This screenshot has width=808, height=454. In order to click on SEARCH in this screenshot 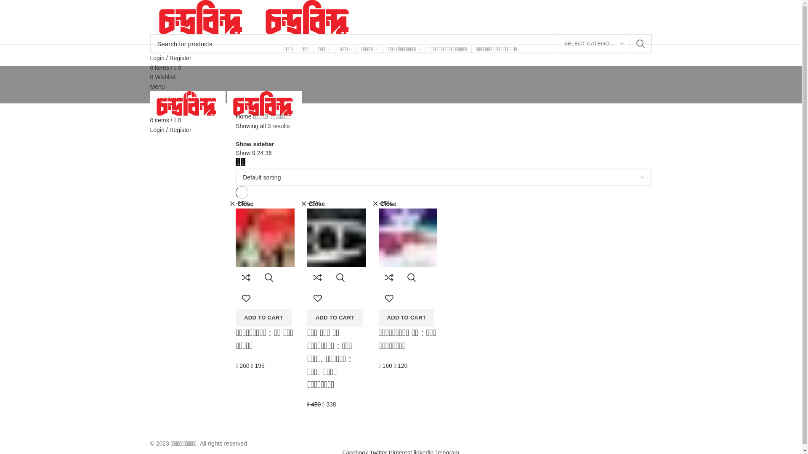, I will do `click(640, 44)`.